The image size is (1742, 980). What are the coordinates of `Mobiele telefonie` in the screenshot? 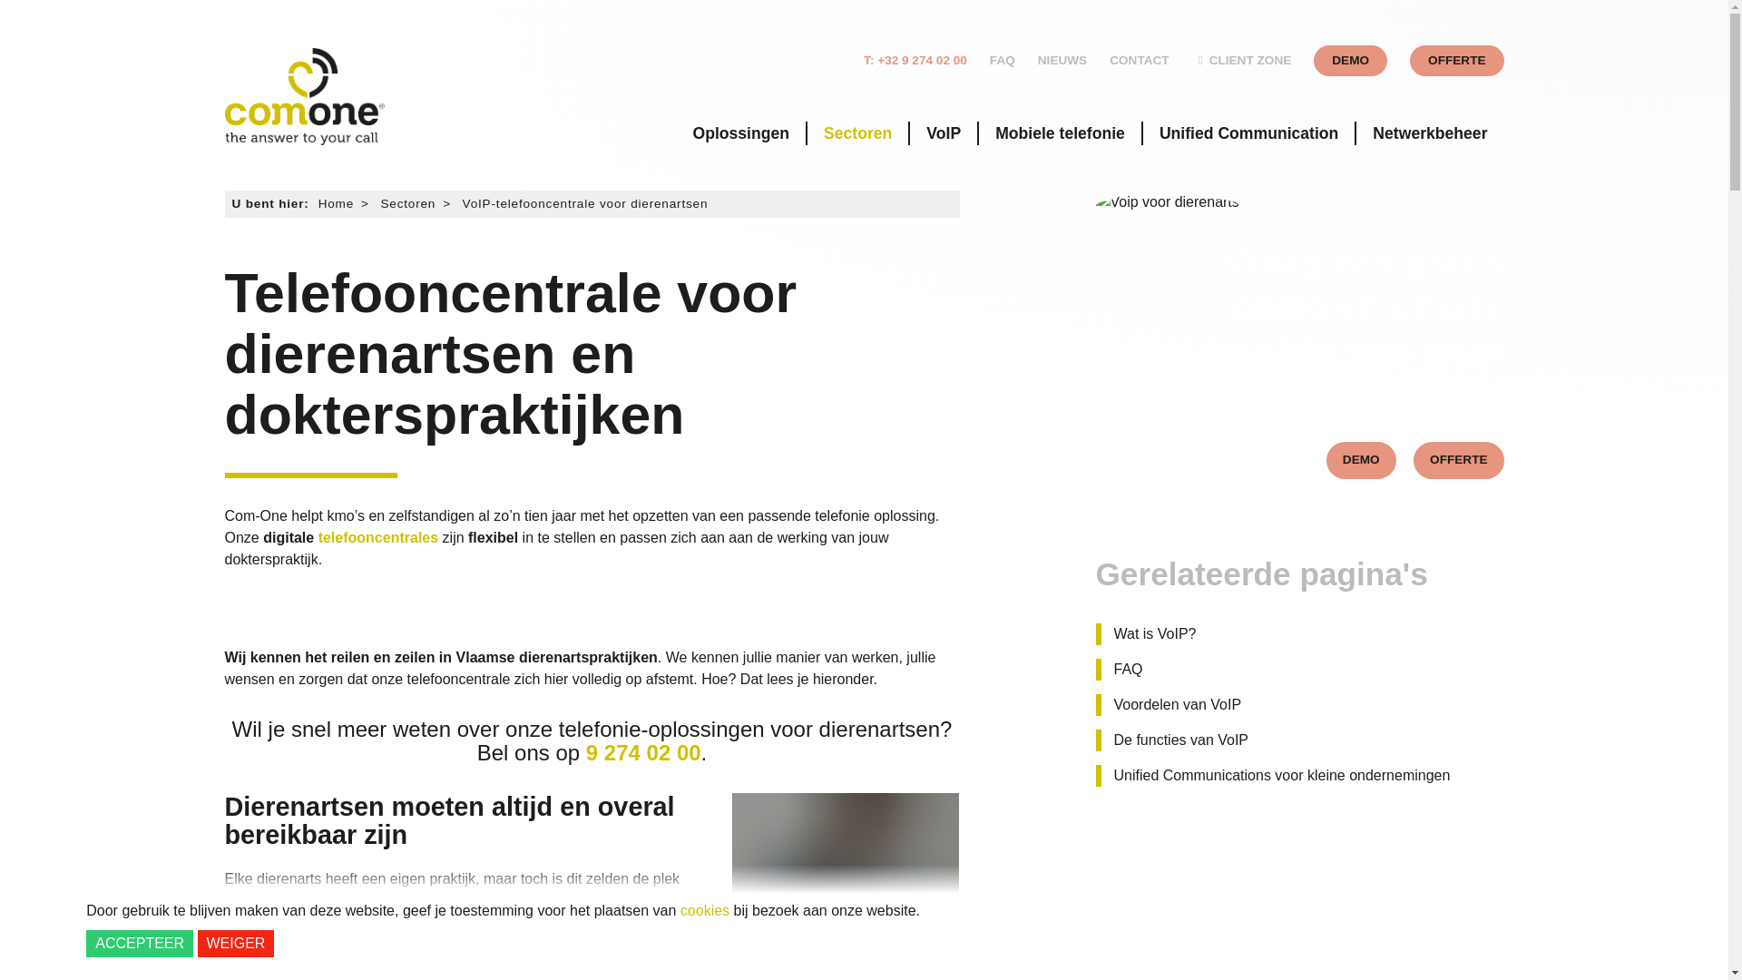 It's located at (1060, 133).